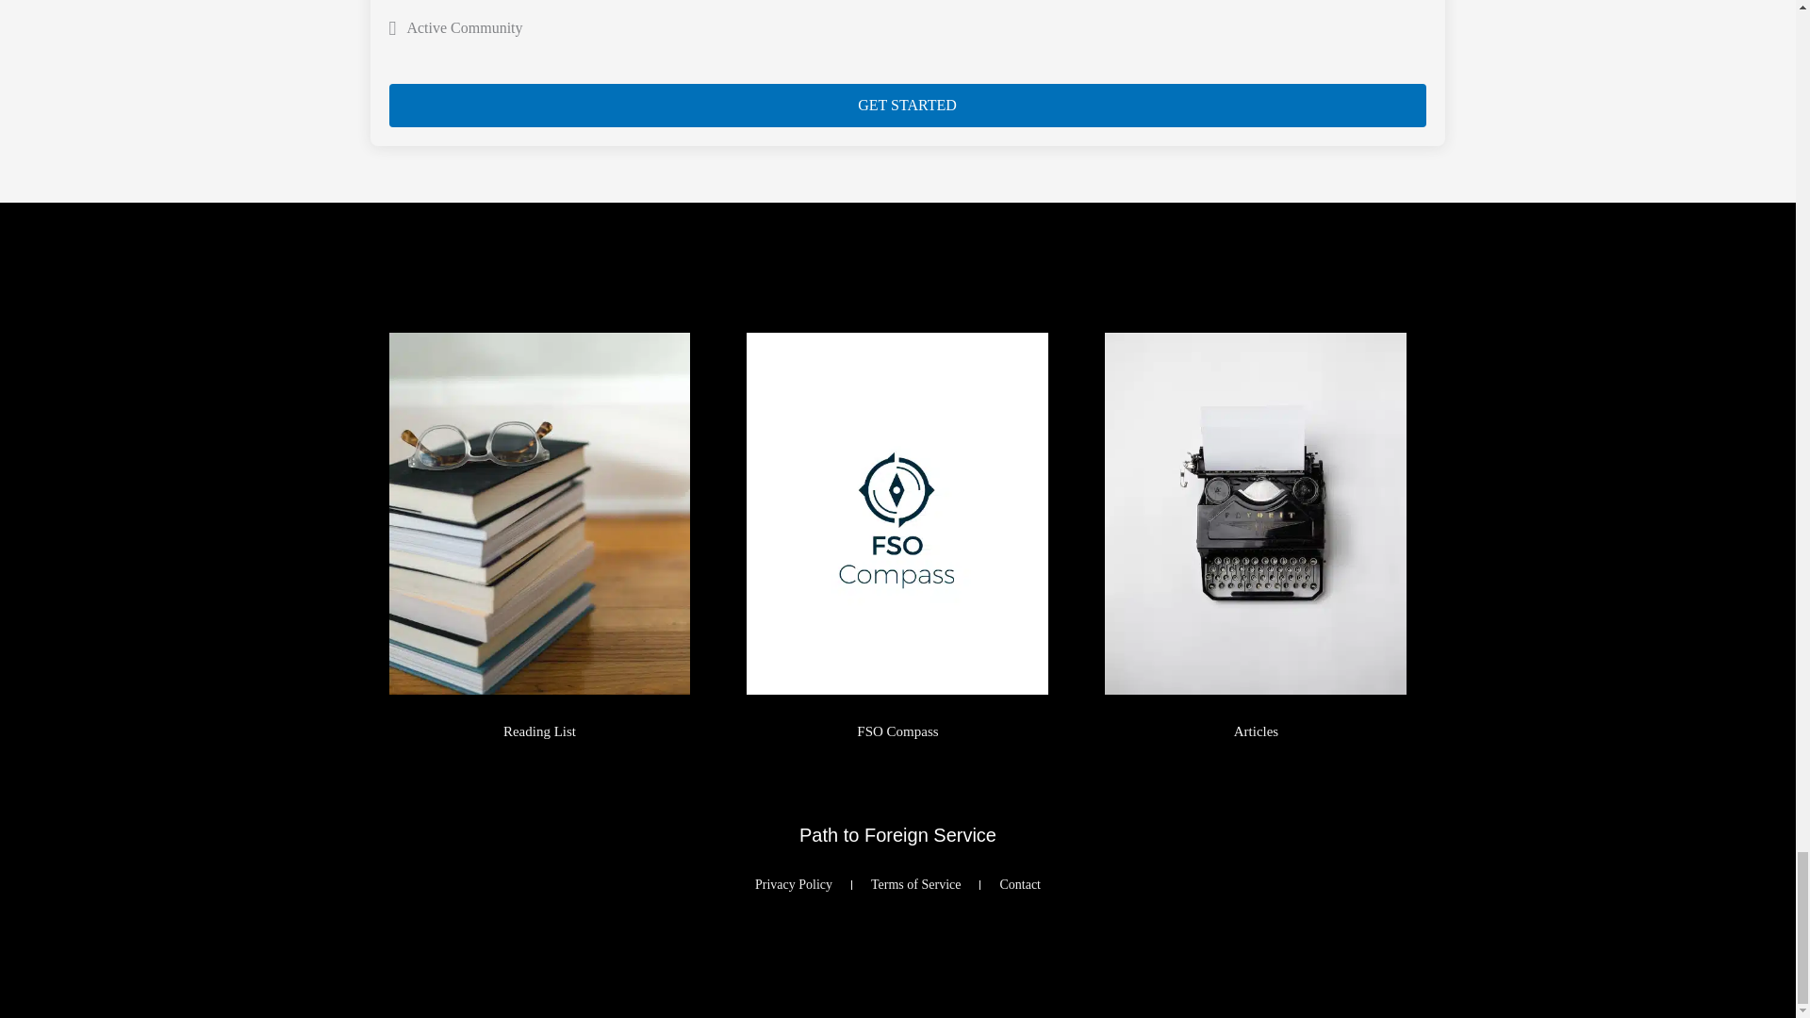  Describe the element at coordinates (897, 835) in the screenshot. I see `Path to Foreign Service` at that location.